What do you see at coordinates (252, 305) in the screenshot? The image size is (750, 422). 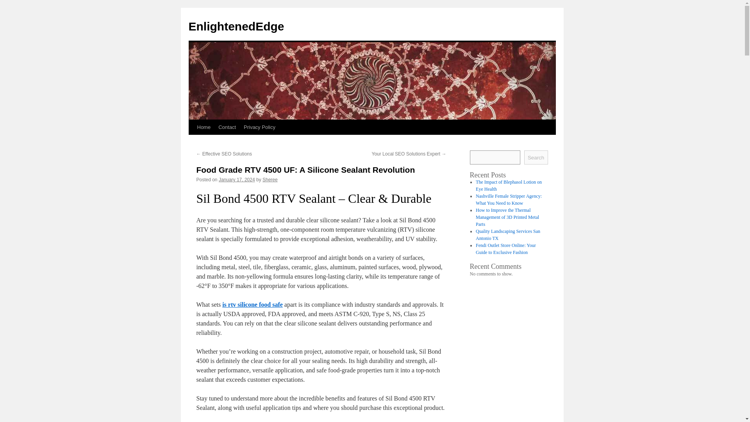 I see `is rtv silicone food safe` at bounding box center [252, 305].